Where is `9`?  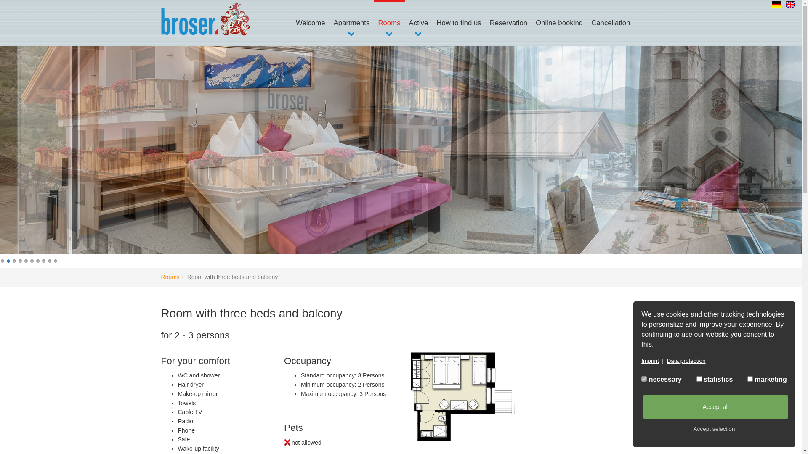 9 is located at coordinates (50, 261).